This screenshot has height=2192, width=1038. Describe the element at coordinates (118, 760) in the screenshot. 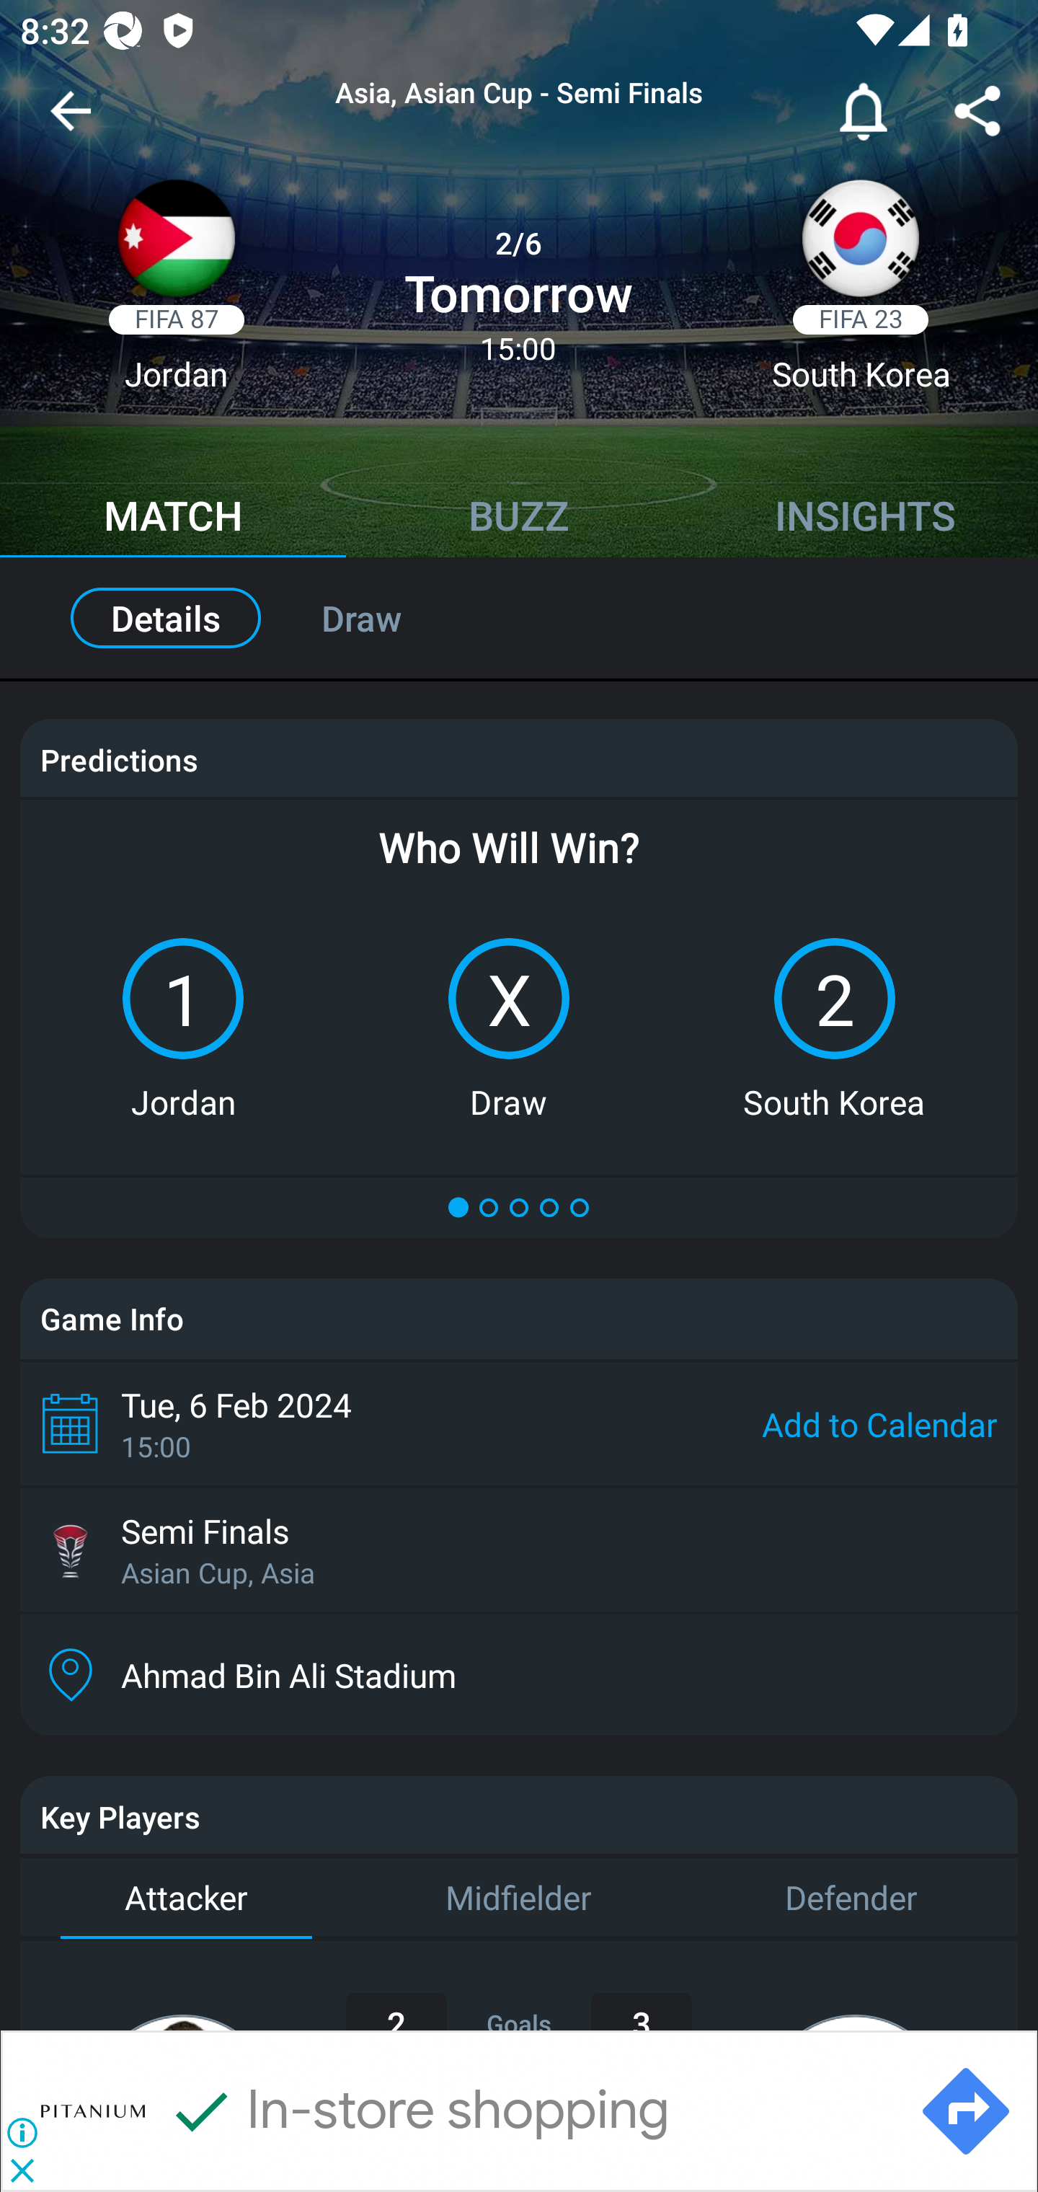

I see `Predictions` at that location.